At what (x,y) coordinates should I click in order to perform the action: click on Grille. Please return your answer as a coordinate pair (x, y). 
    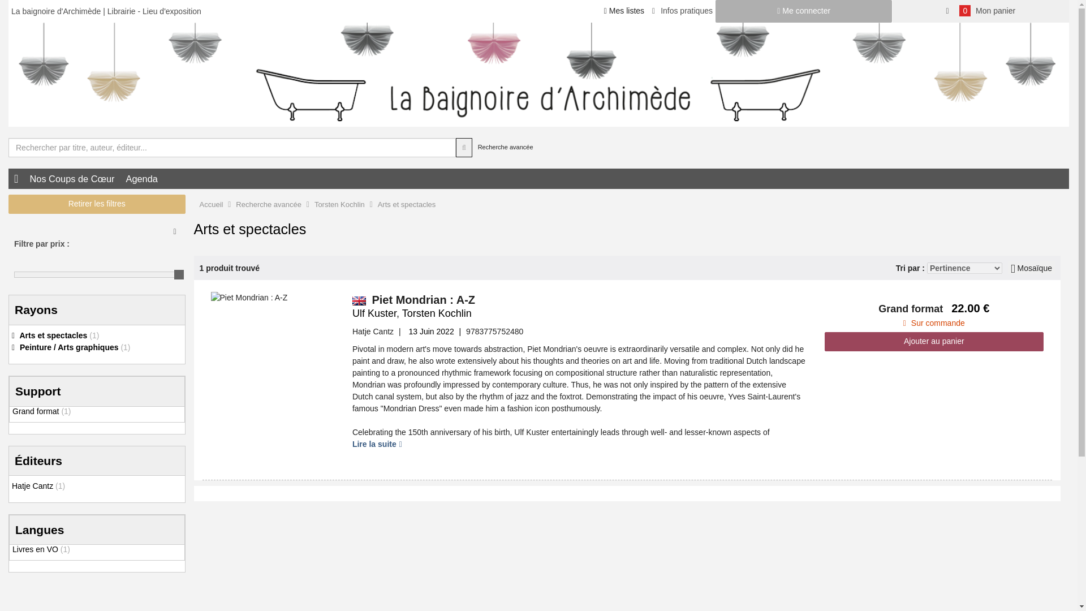
    Looking at the image, I should click on (1031, 268).